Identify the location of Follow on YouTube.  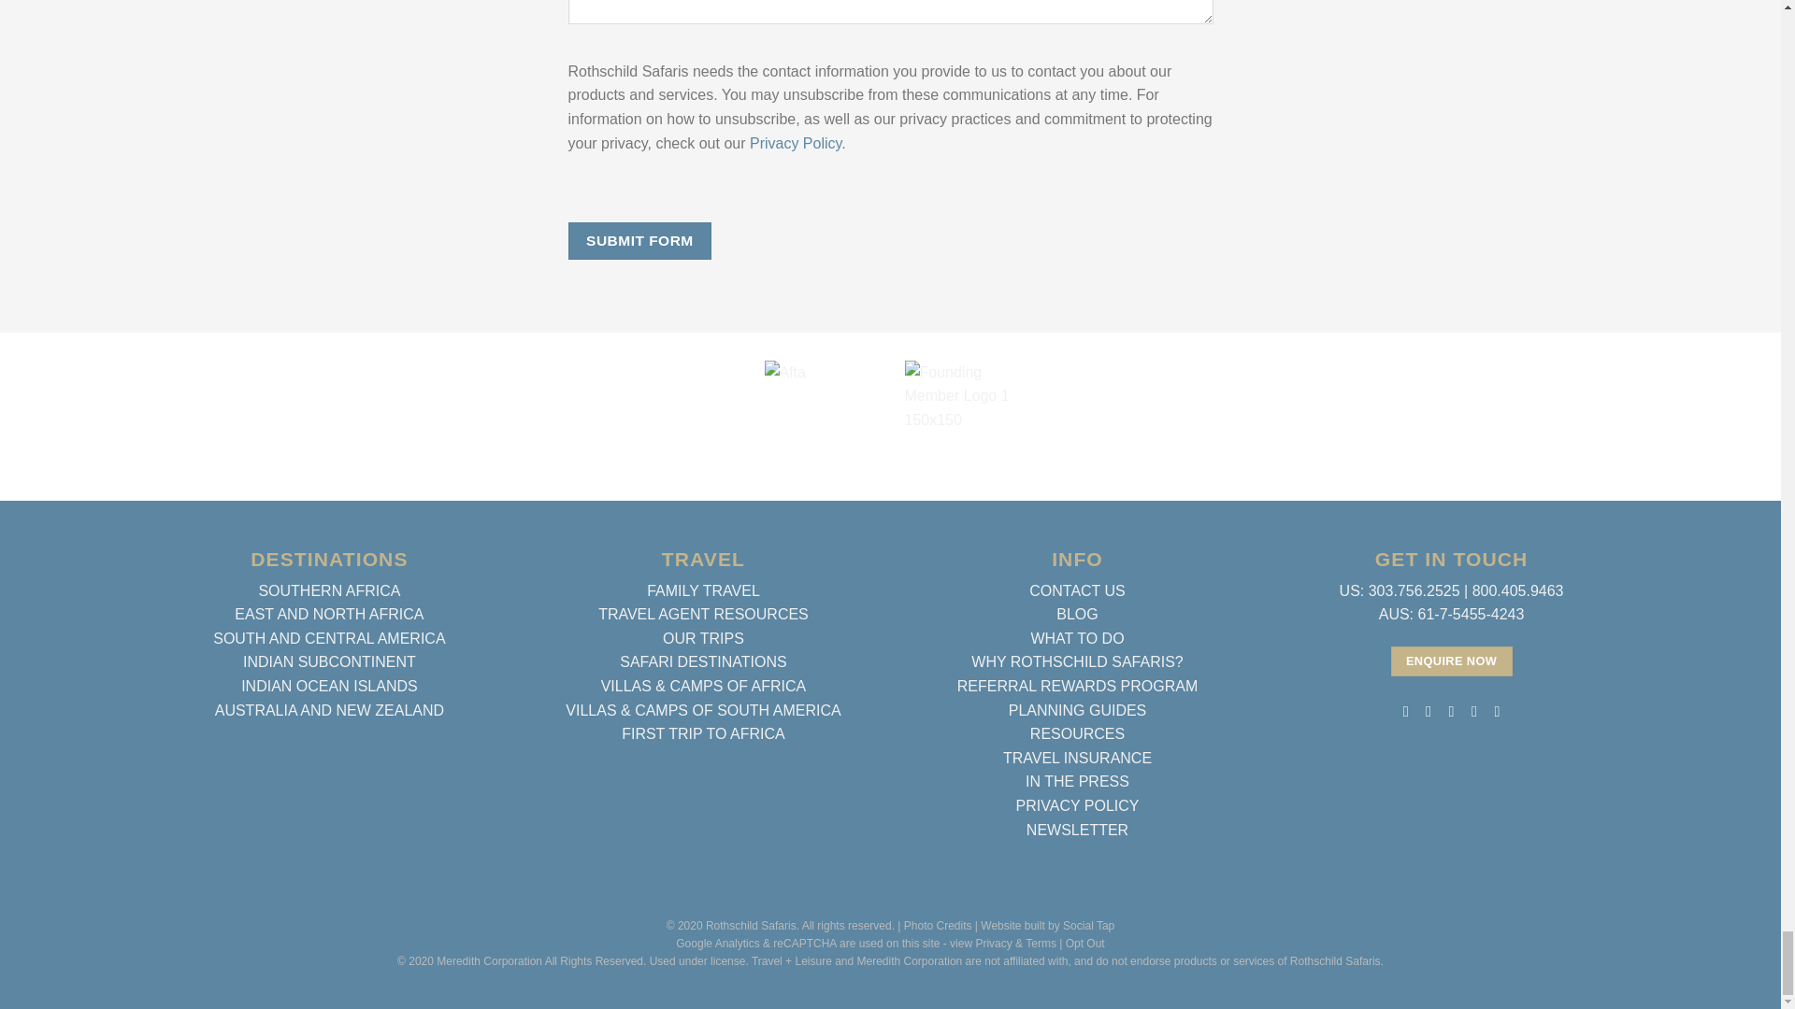
(1496, 710).